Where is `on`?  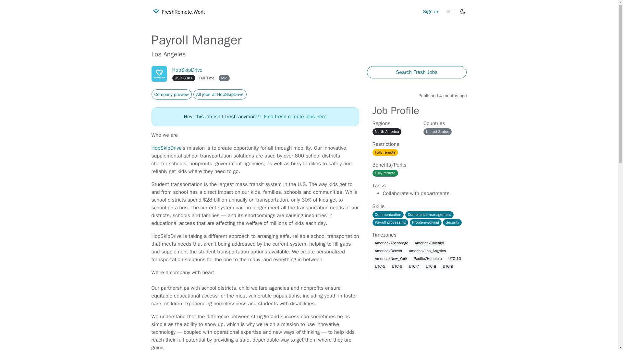
on is located at coordinates (451, 12).